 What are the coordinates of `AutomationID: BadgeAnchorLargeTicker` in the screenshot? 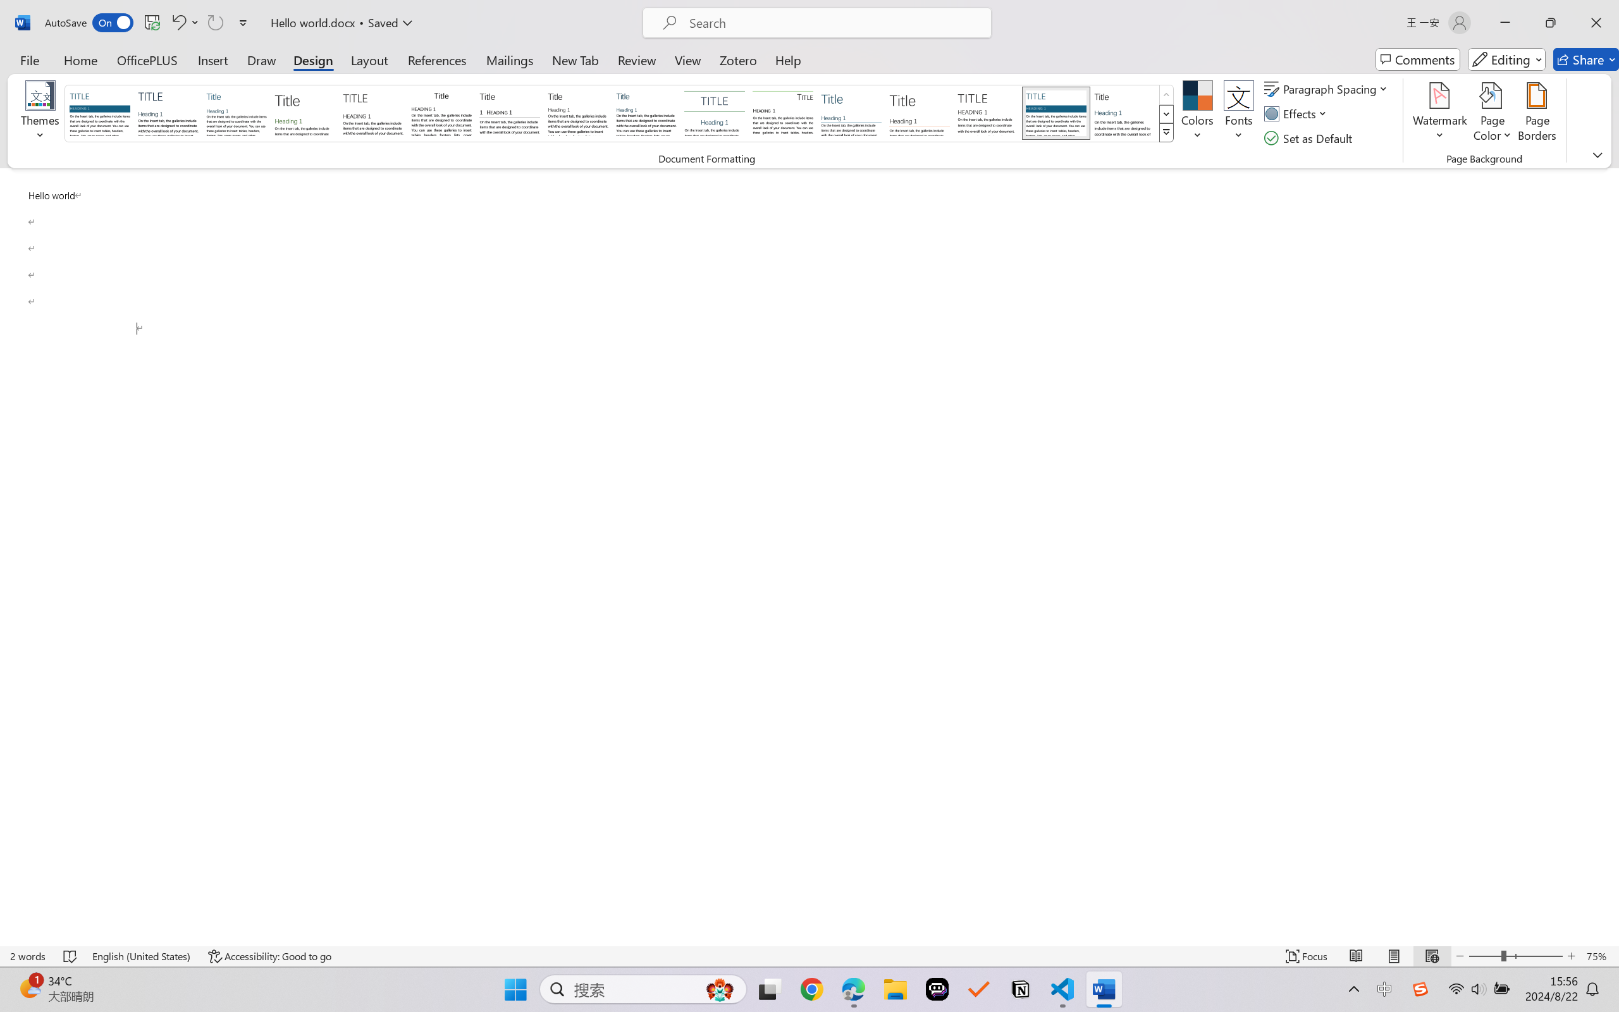 It's located at (29, 988).